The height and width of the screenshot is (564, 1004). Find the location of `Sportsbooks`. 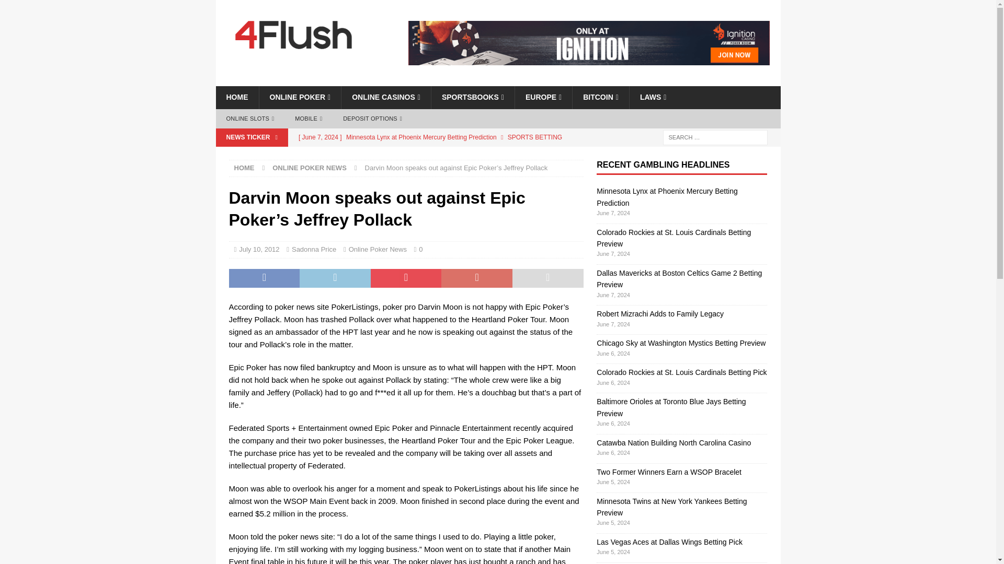

Sportsbooks is located at coordinates (472, 97).